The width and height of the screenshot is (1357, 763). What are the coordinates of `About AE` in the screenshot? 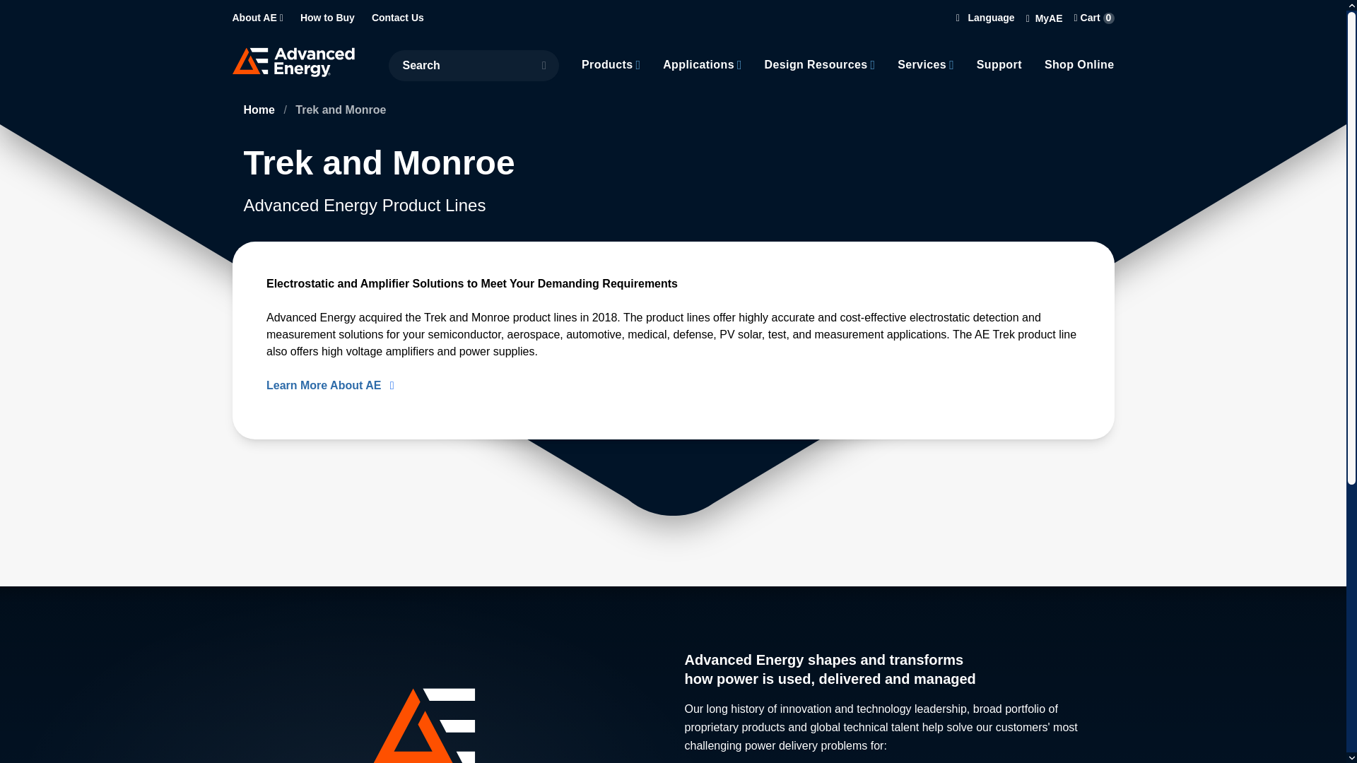 It's located at (254, 18).